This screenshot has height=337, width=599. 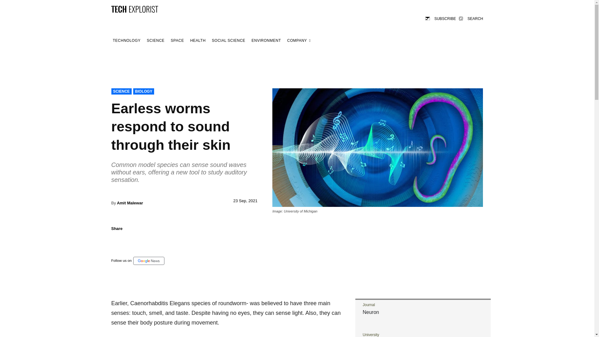 I want to click on Technology, so click(x=126, y=41).